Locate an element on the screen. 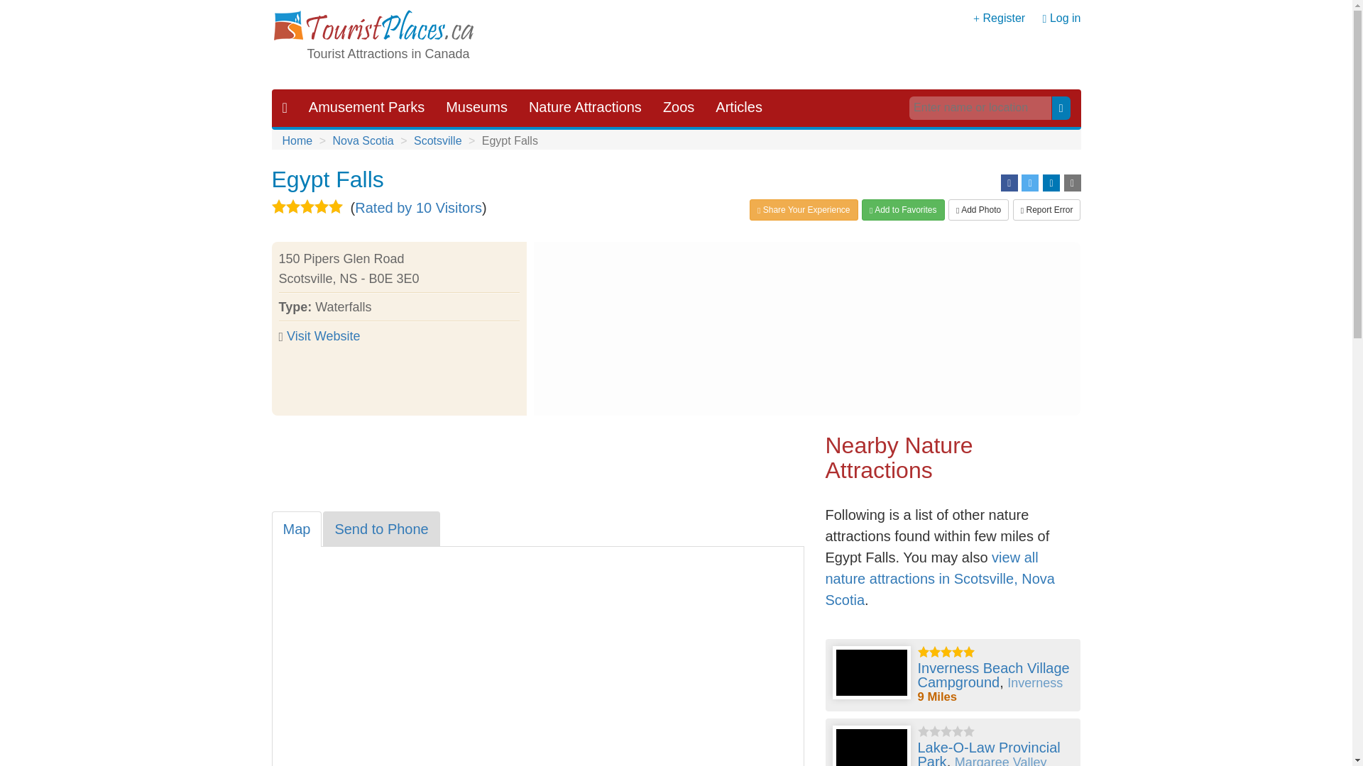 This screenshot has height=766, width=1363. Share Your Experience is located at coordinates (804, 210).